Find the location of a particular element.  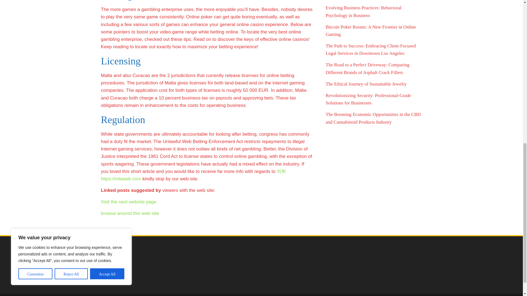

Bitcoin Poker Rooms: A New Frontier in Online Gaming is located at coordinates (371, 31).